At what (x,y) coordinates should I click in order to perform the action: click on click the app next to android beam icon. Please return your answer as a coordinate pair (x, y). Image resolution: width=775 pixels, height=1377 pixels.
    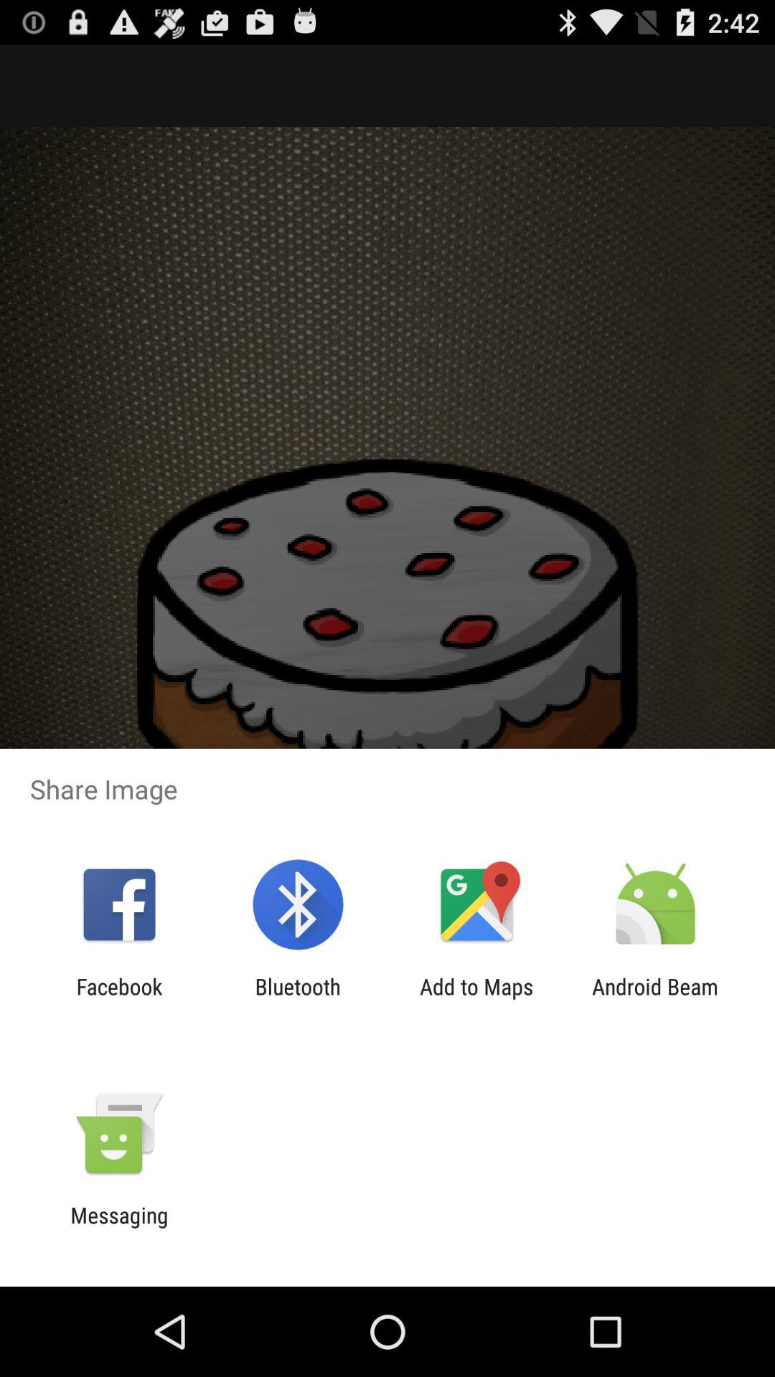
    Looking at the image, I should click on (476, 999).